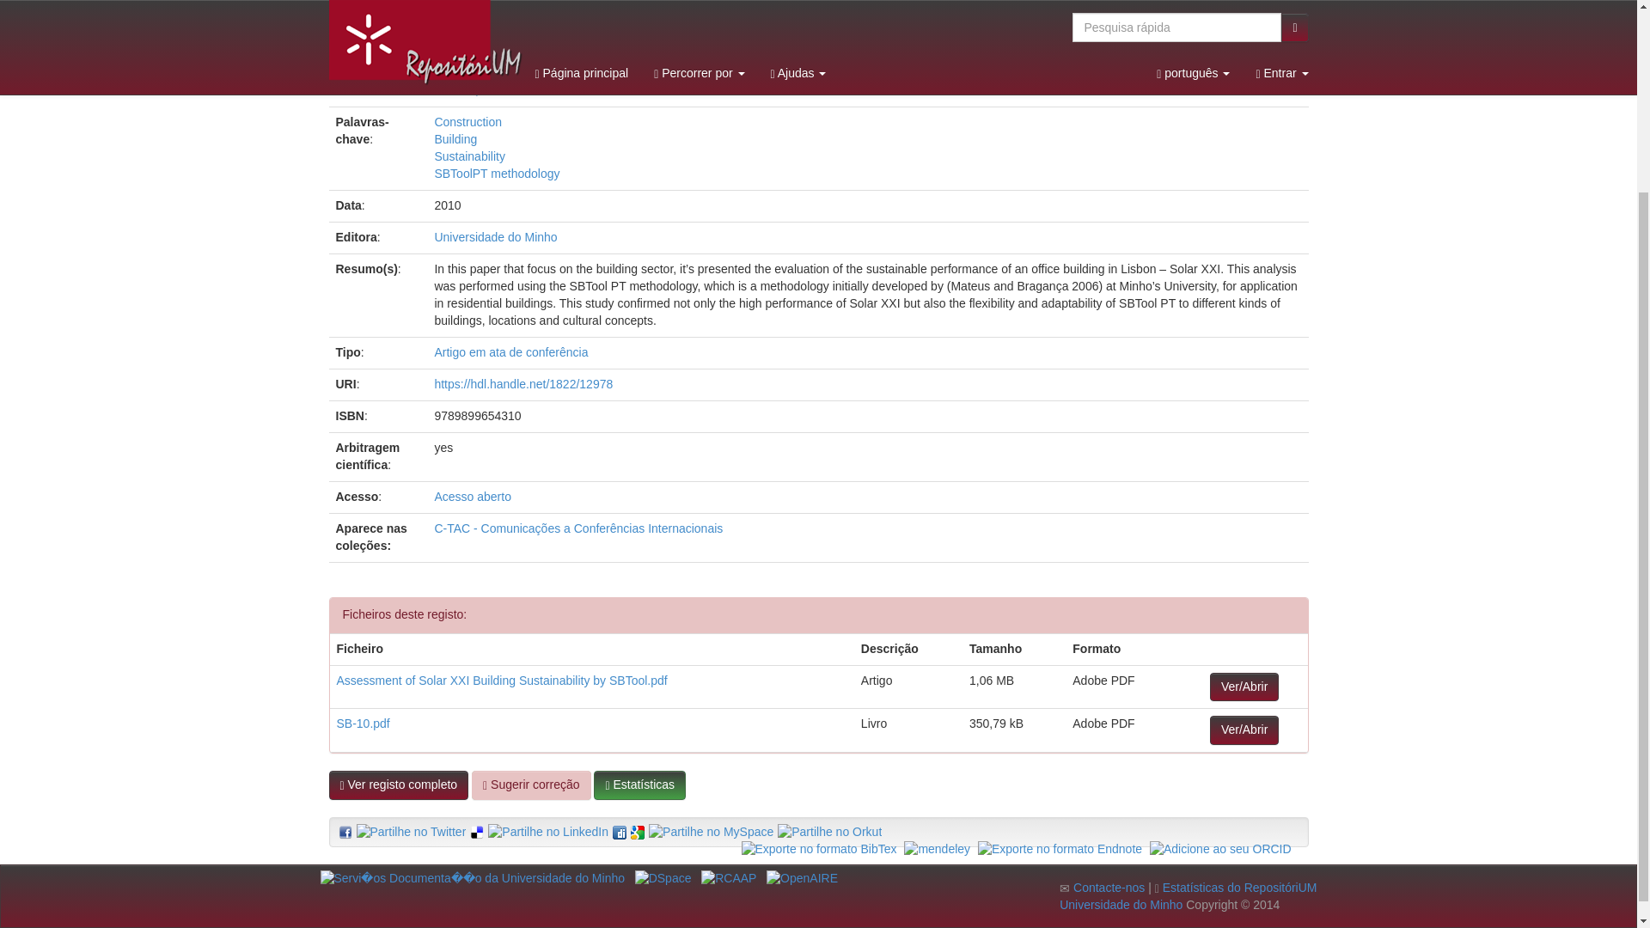  I want to click on Partilhe no Orkut, so click(828, 832).